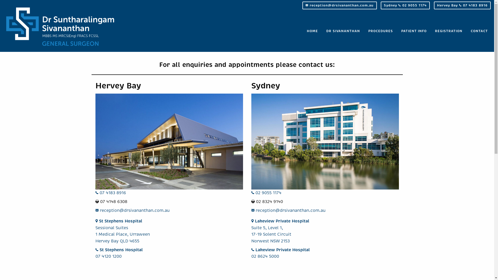 The width and height of the screenshot is (498, 280). Describe the element at coordinates (343, 32) in the screenshot. I see `DR SIVANANTHAN` at that location.